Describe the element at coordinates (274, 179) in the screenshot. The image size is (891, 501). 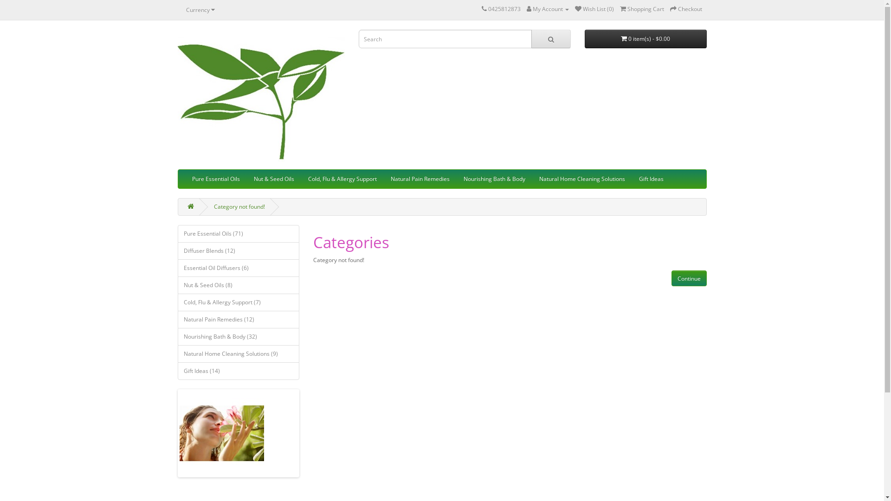
I see `Nut & Seed Oils` at that location.